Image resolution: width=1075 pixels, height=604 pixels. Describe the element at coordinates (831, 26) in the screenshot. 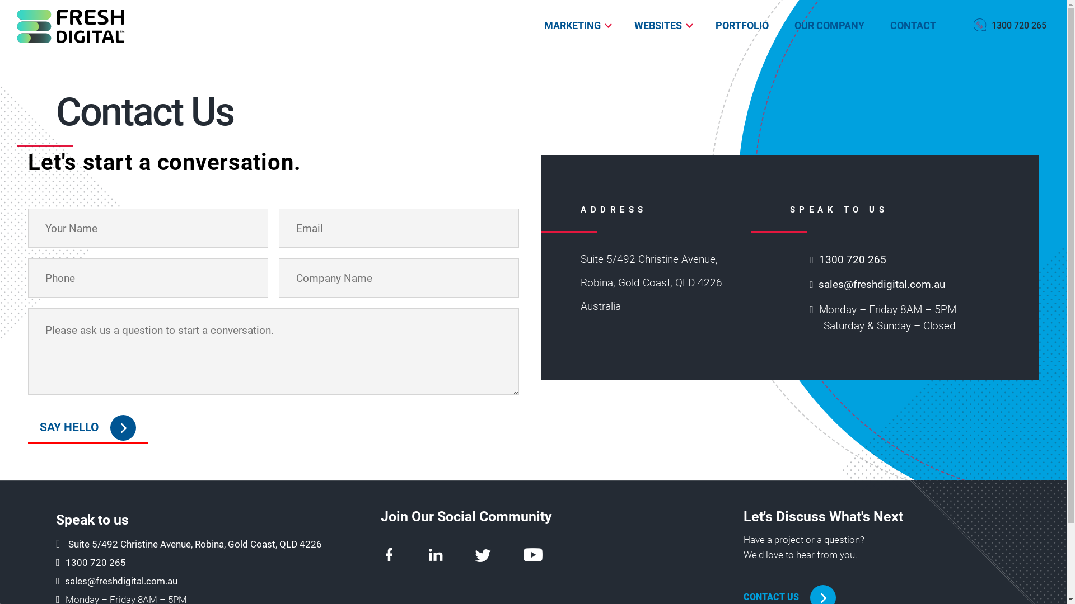

I see `OUR COMPANY` at that location.